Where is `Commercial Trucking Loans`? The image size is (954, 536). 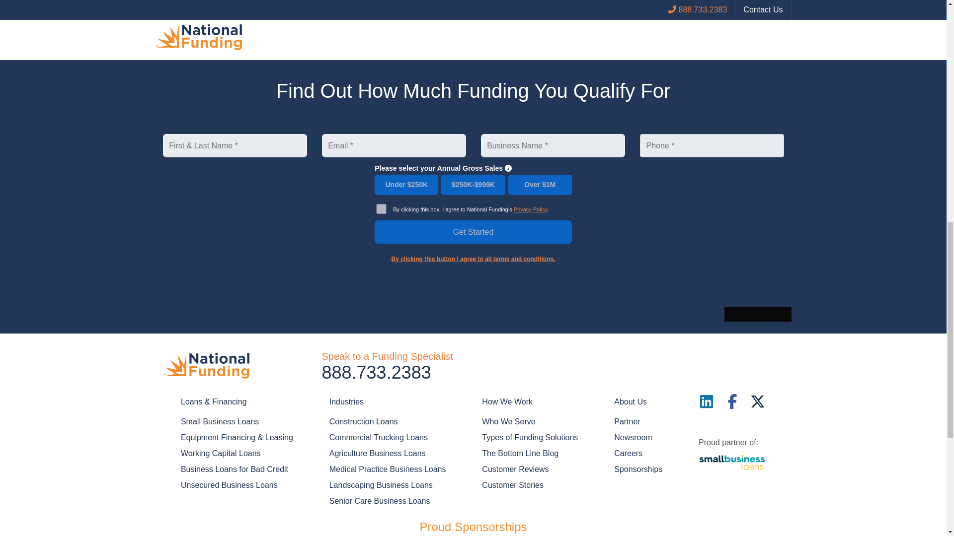 Commercial Trucking Loans is located at coordinates (378, 437).